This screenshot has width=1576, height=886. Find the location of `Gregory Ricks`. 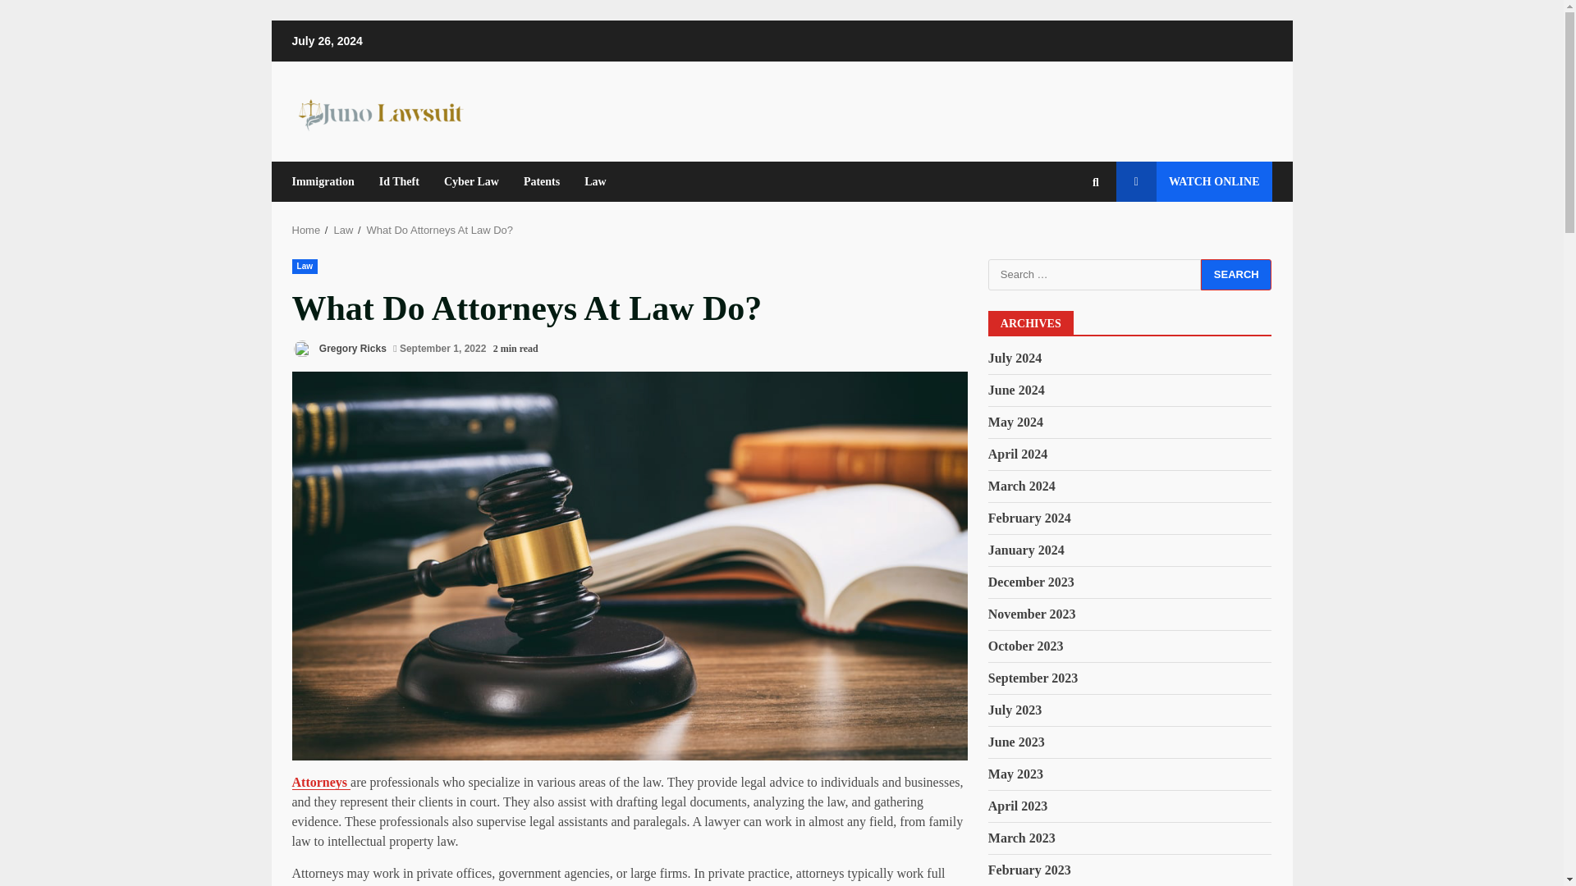

Gregory Ricks is located at coordinates (338, 349).